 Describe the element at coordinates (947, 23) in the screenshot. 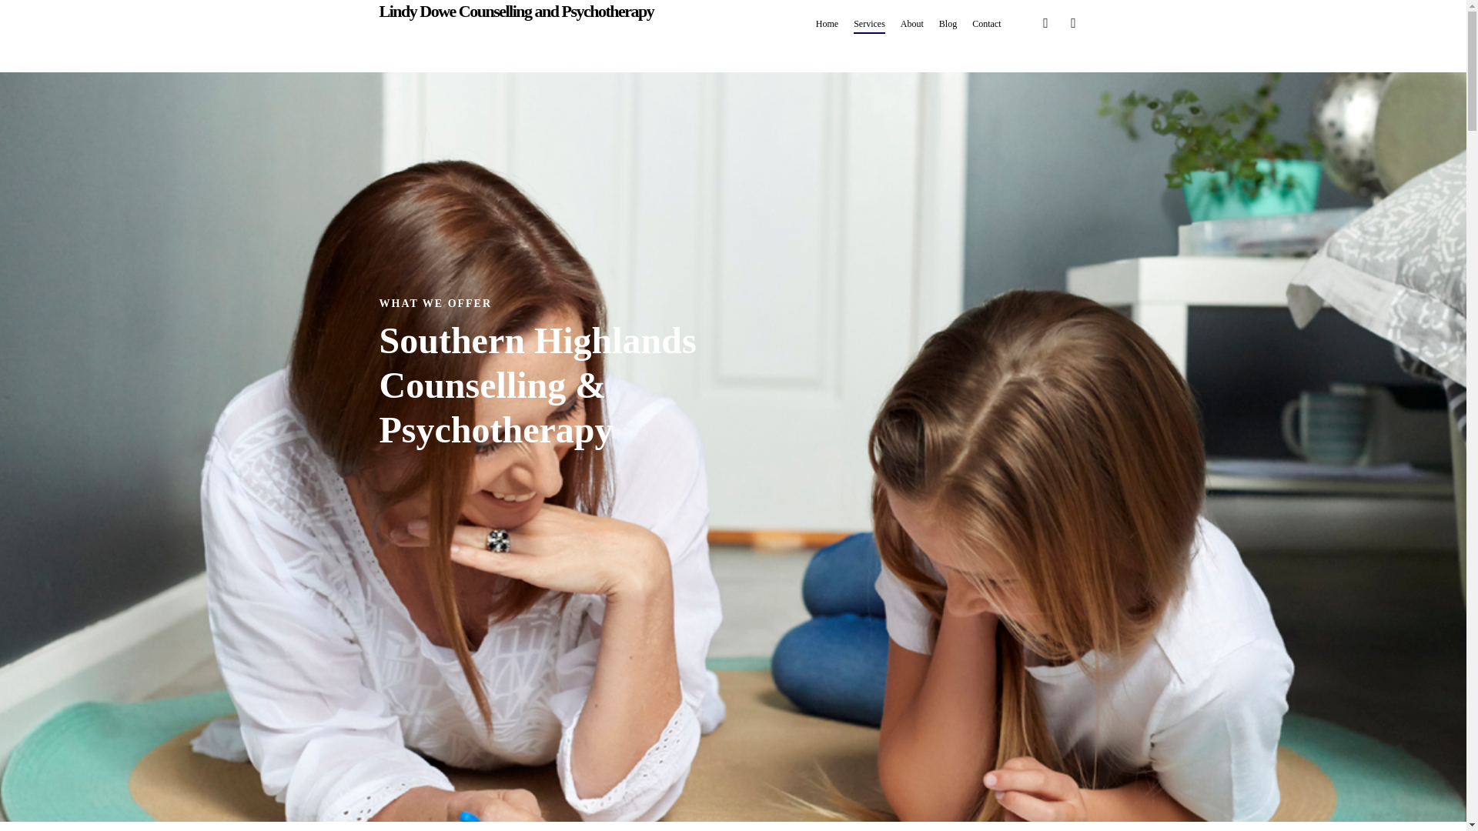

I see `Blog` at that location.